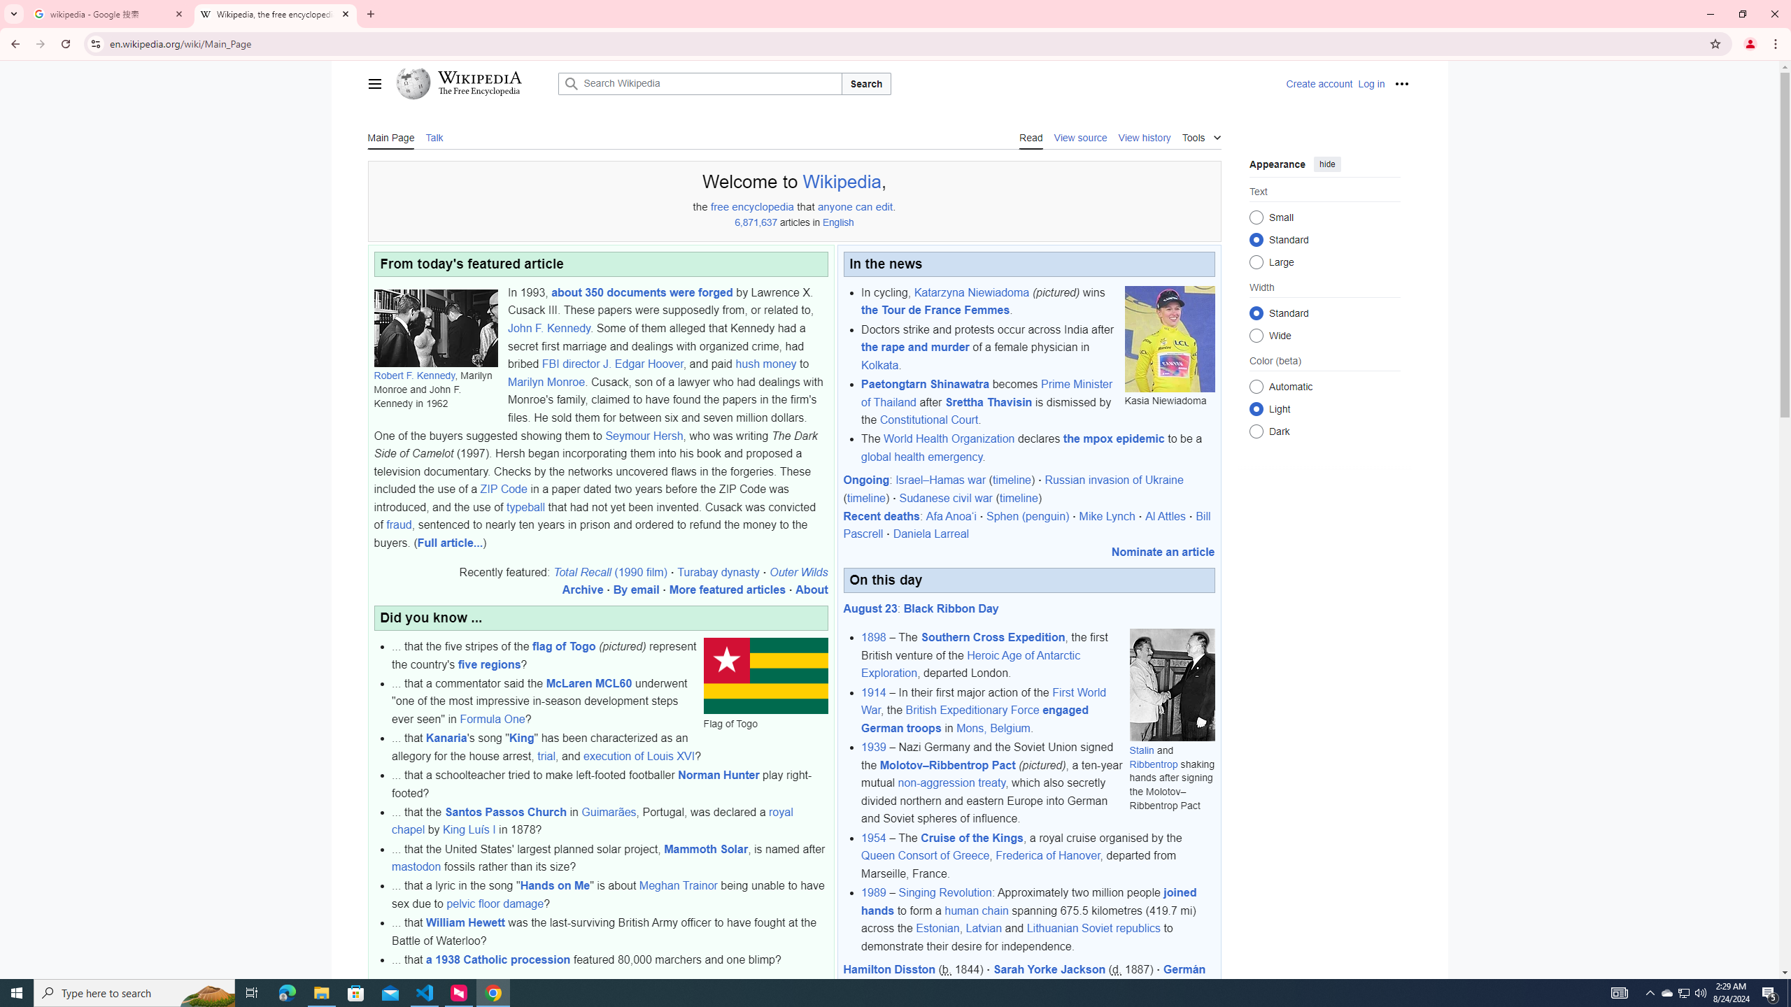 The image size is (1791, 1007). I want to click on Frederica of Hanover, so click(1047, 856).